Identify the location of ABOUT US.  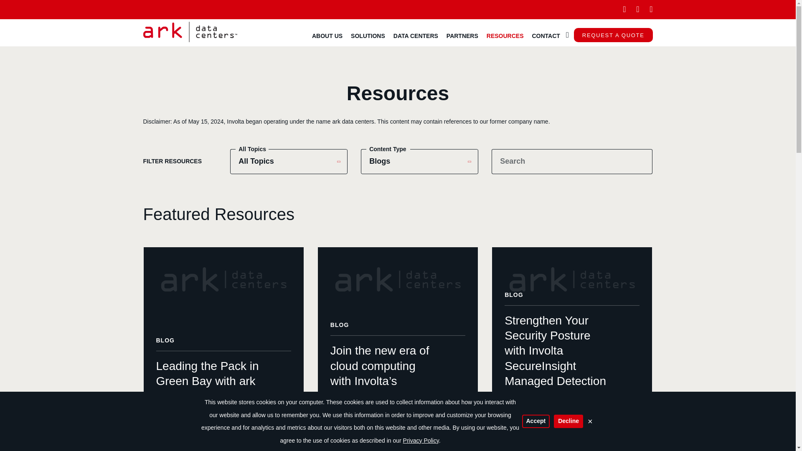
(327, 35).